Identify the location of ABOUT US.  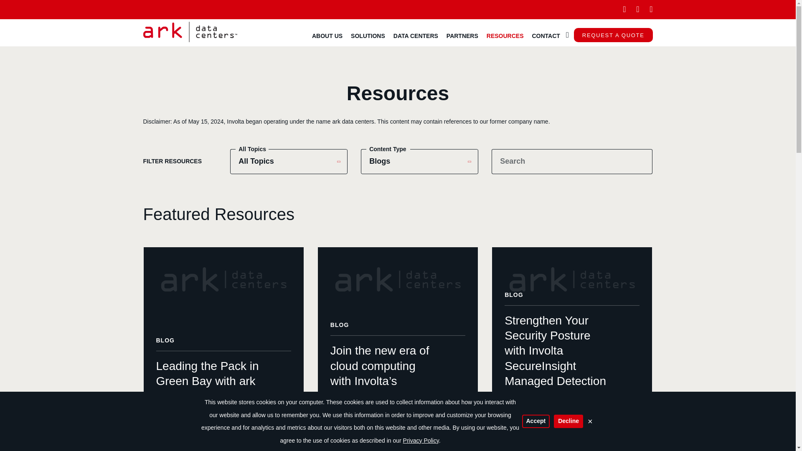
(327, 35).